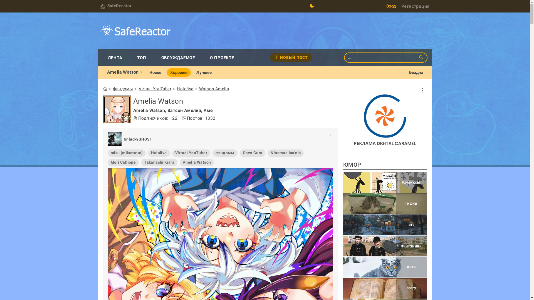  Describe the element at coordinates (117, 109) in the screenshot. I see `Amelia Watson` at that location.